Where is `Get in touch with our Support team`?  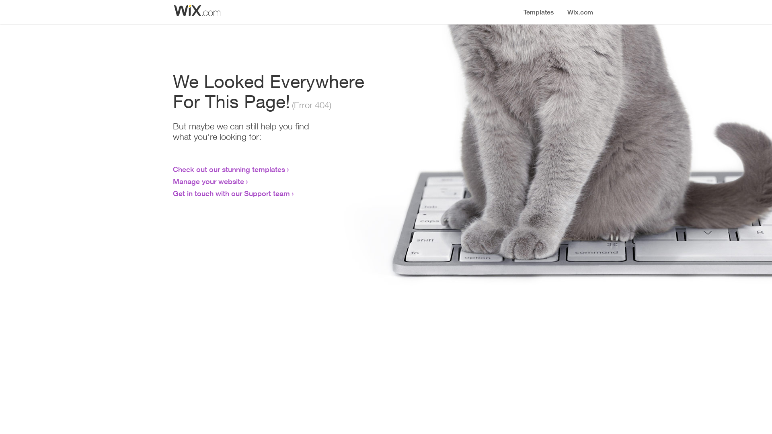
Get in touch with our Support team is located at coordinates (232, 193).